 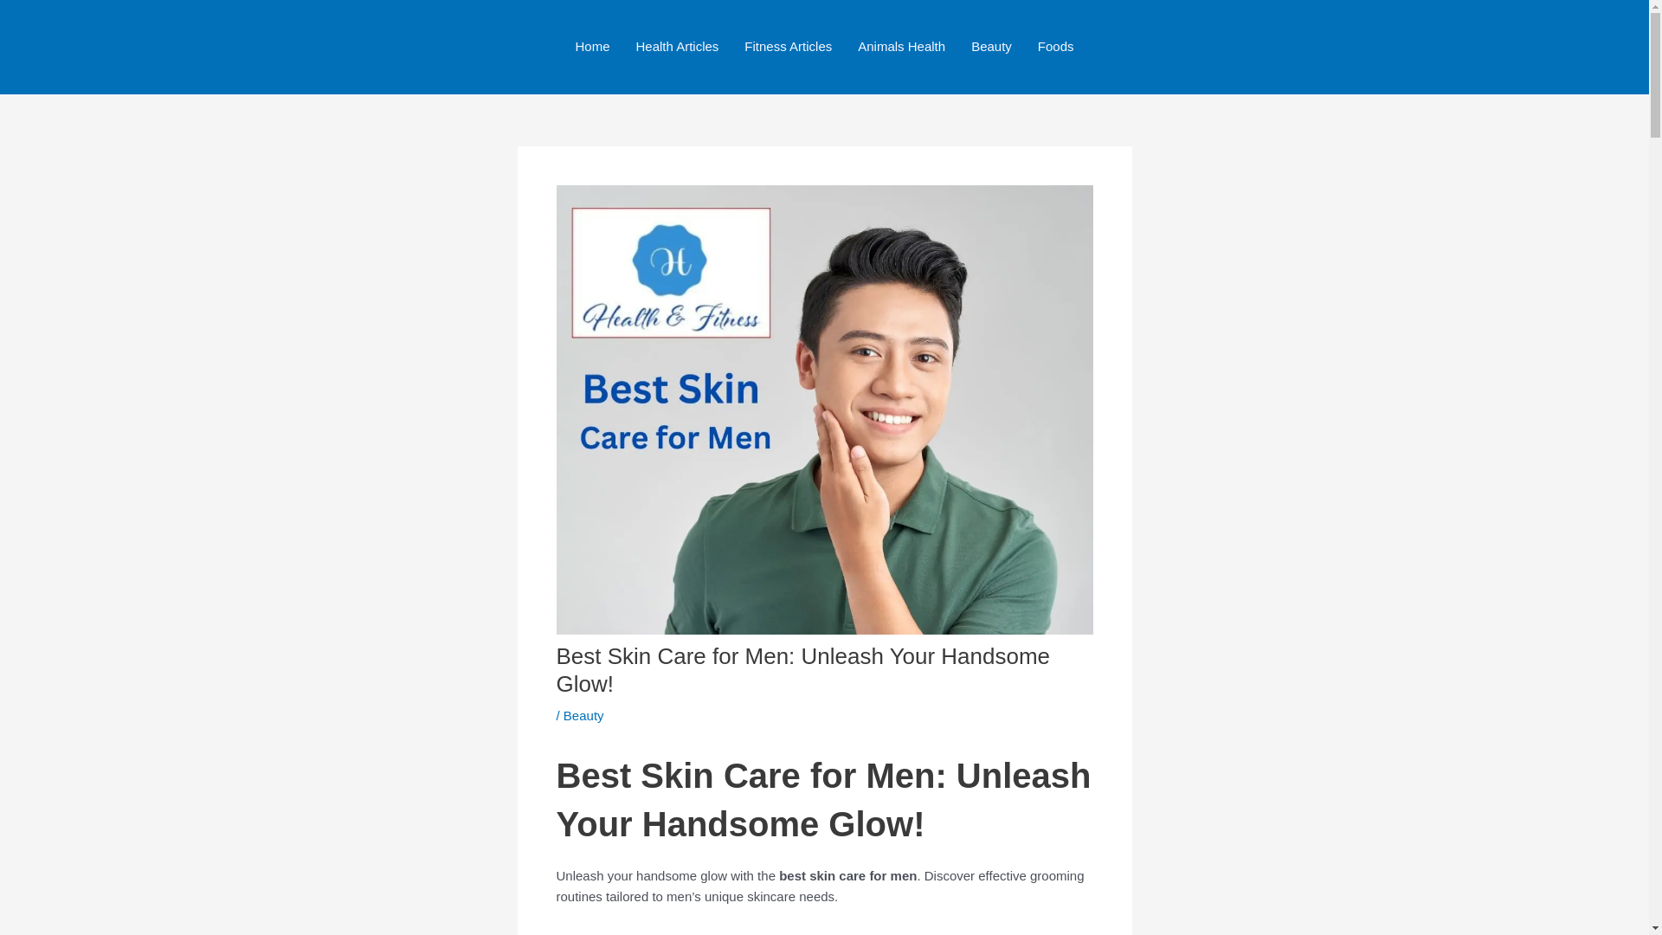 What do you see at coordinates (591, 47) in the screenshot?
I see `Home` at bounding box center [591, 47].